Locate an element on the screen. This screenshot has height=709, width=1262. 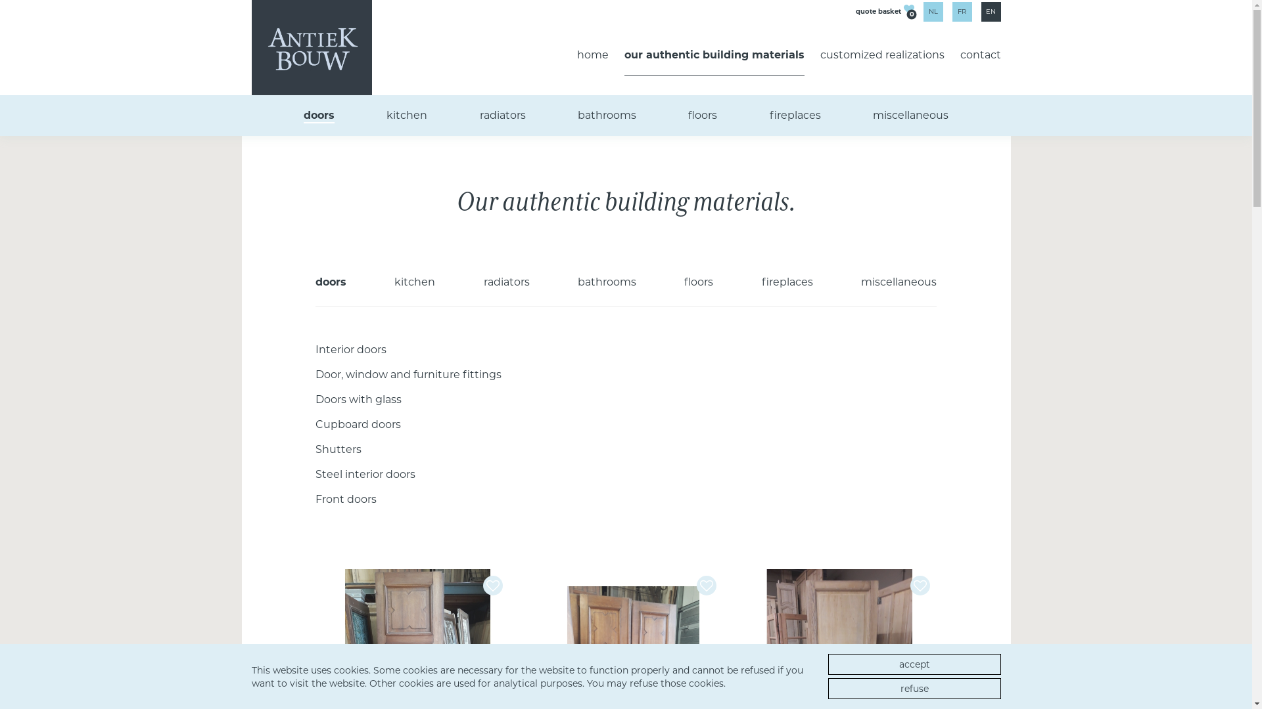
doors is located at coordinates (319, 116).